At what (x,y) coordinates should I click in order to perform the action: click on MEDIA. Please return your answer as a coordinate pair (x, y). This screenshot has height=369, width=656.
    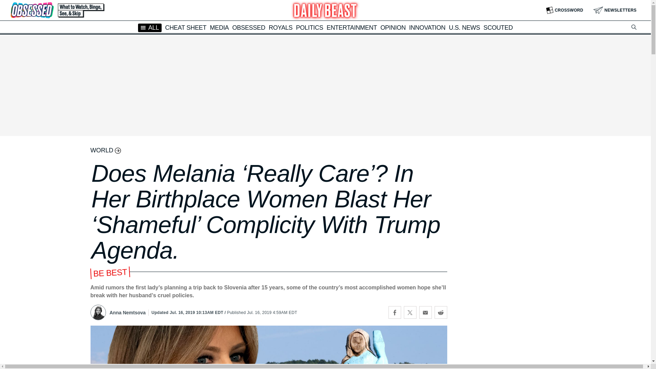
    Looking at the image, I should click on (219, 27).